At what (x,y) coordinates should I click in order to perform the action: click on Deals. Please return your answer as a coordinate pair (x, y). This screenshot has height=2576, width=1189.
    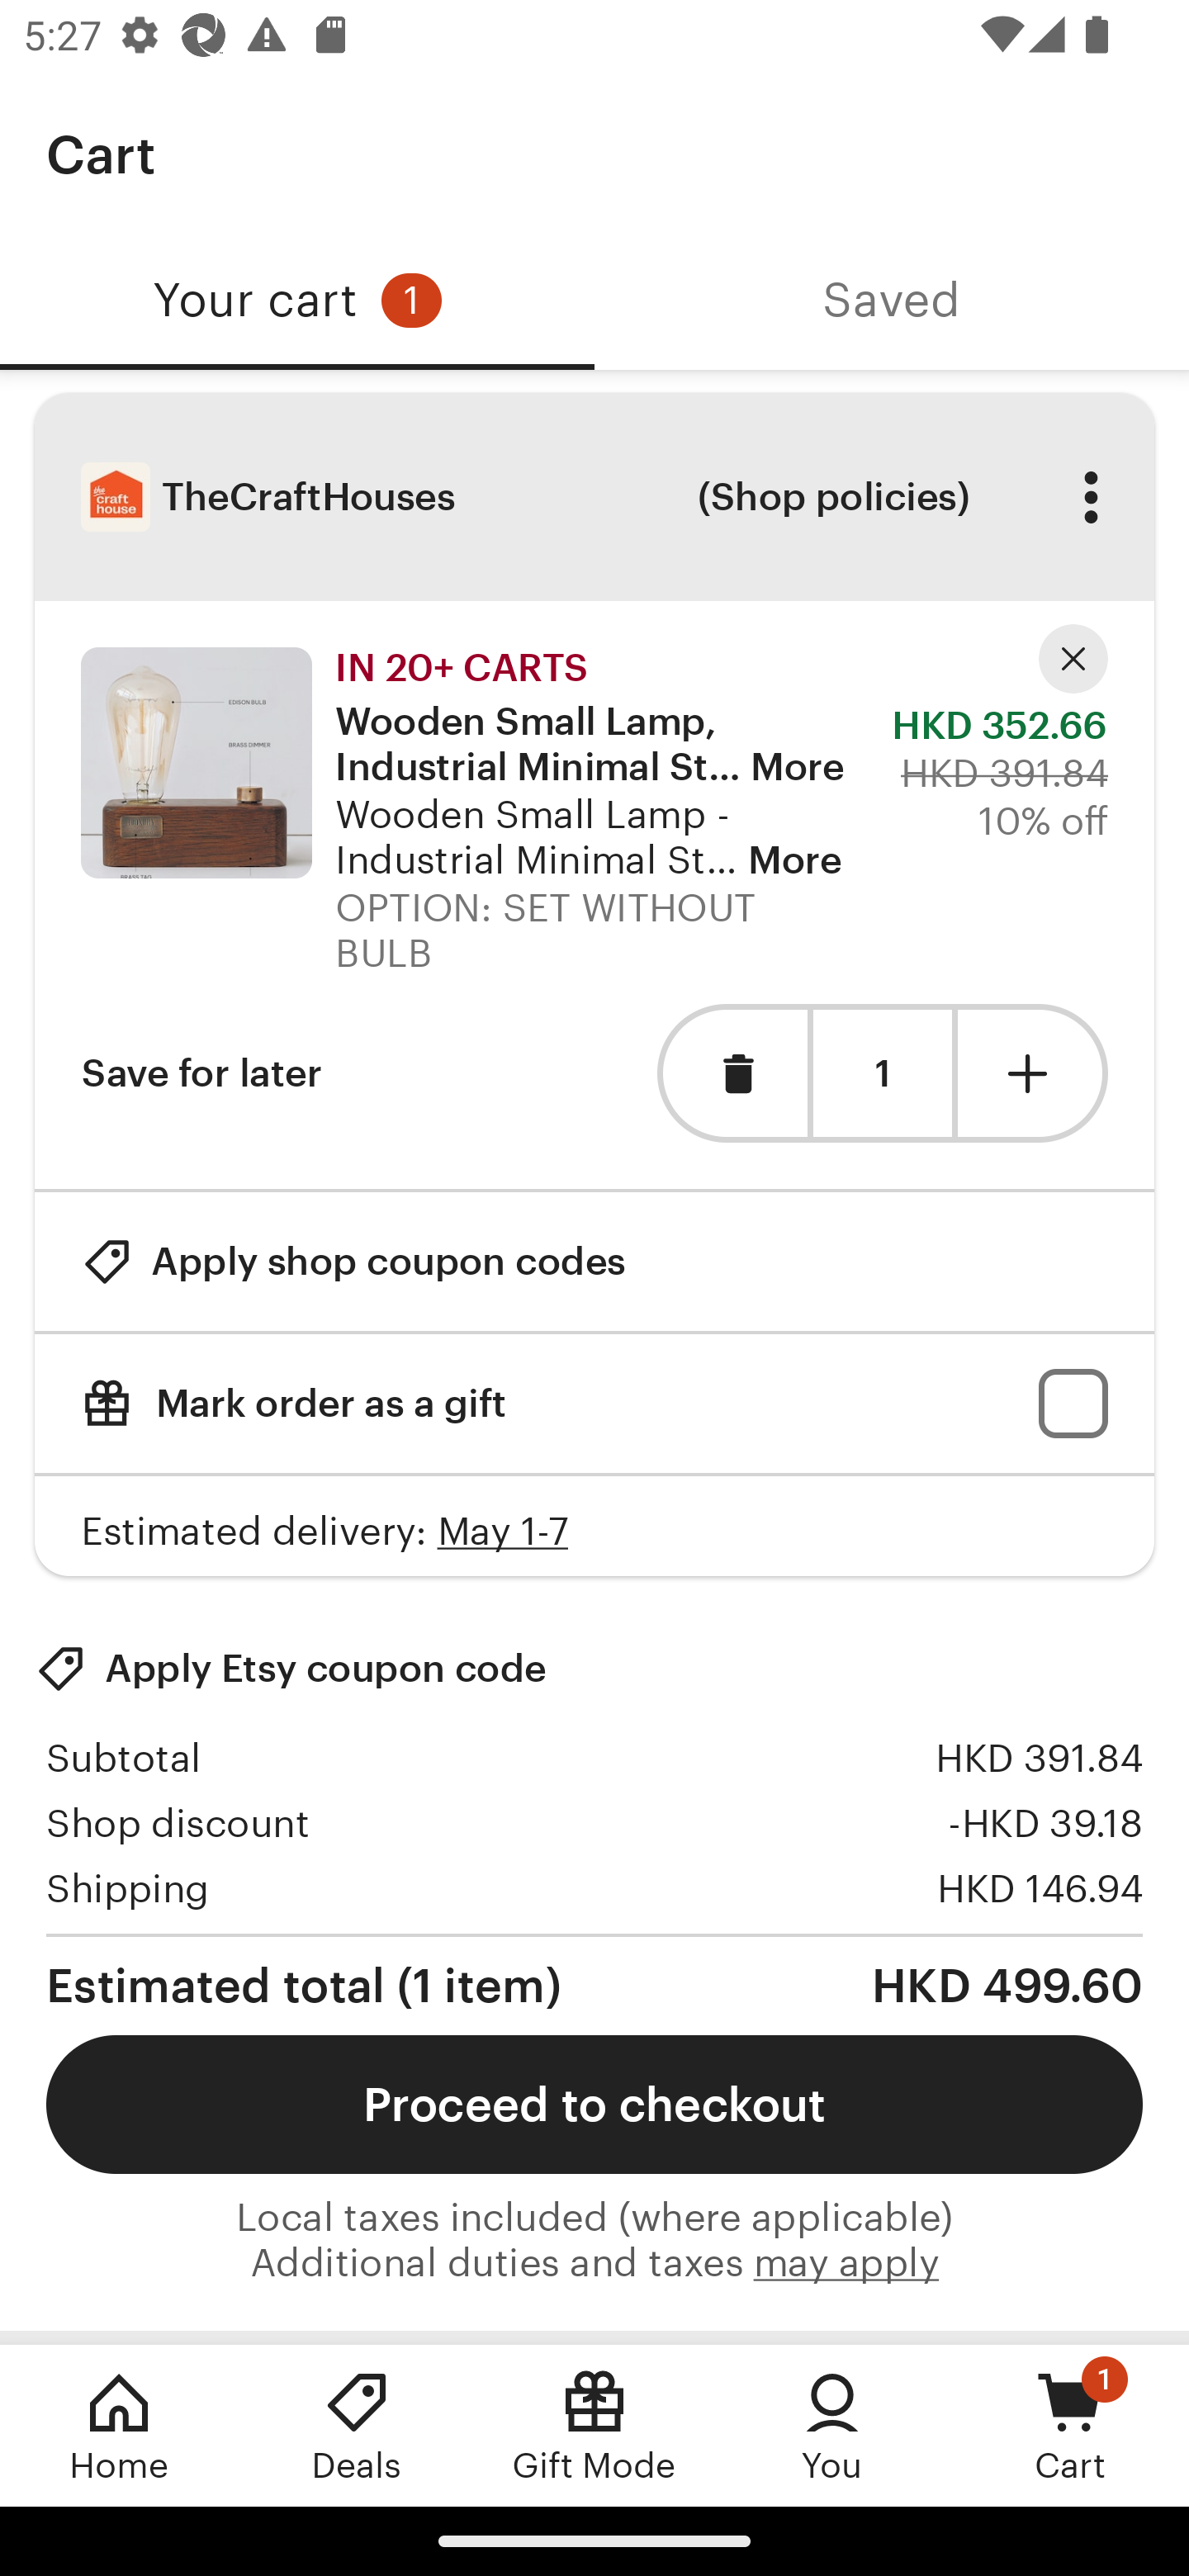
    Looking at the image, I should click on (357, 2425).